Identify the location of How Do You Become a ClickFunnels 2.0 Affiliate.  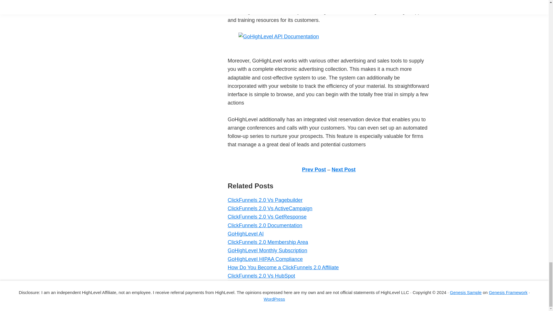
(283, 267).